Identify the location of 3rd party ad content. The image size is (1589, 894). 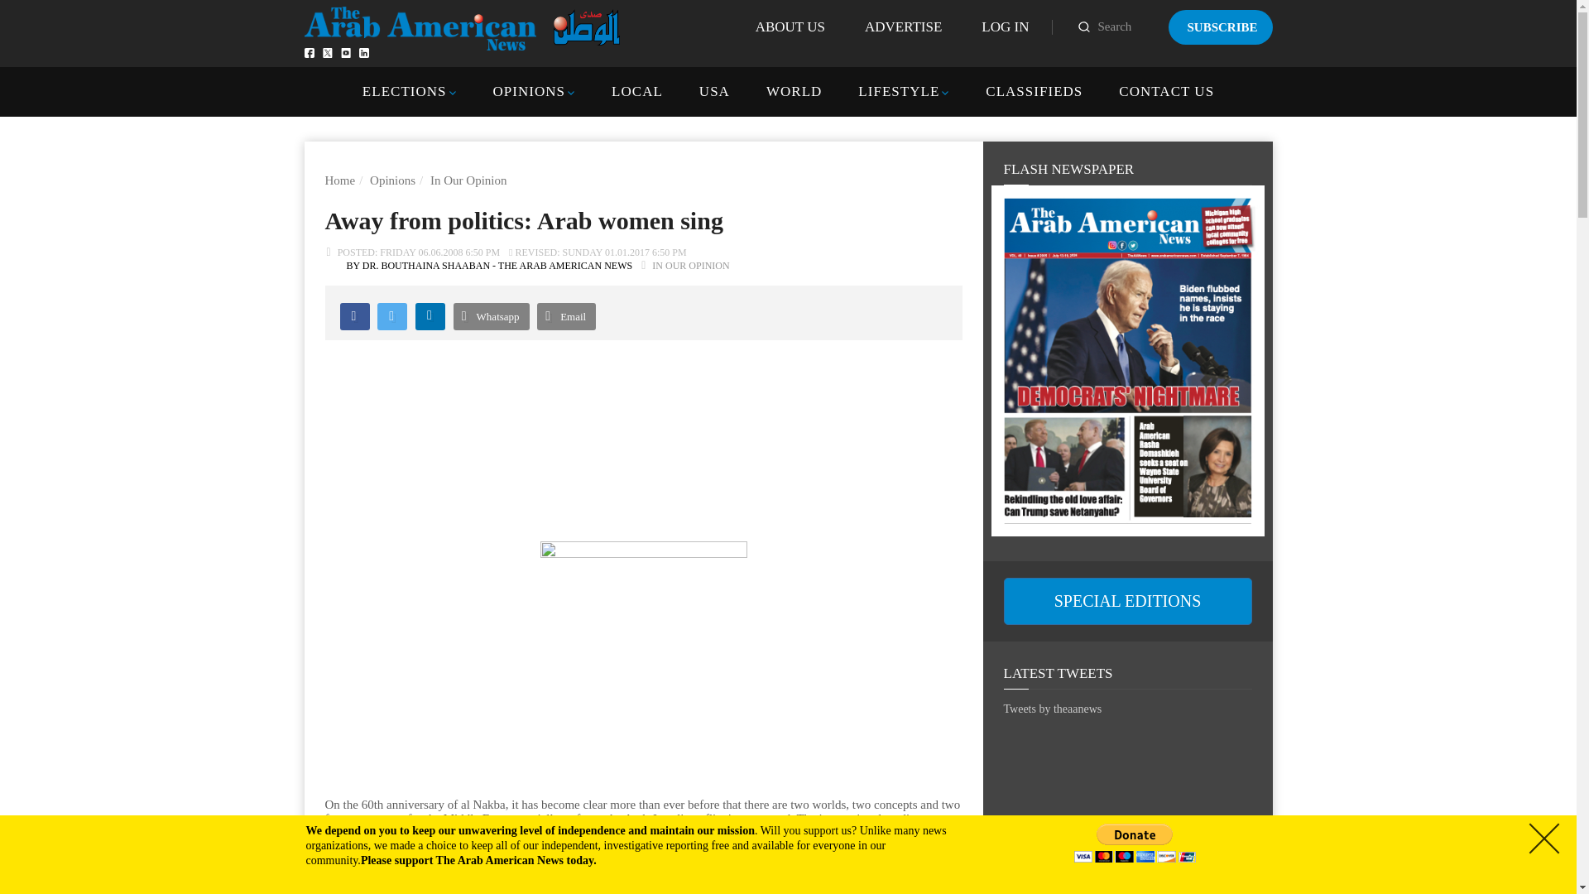
(642, 427).